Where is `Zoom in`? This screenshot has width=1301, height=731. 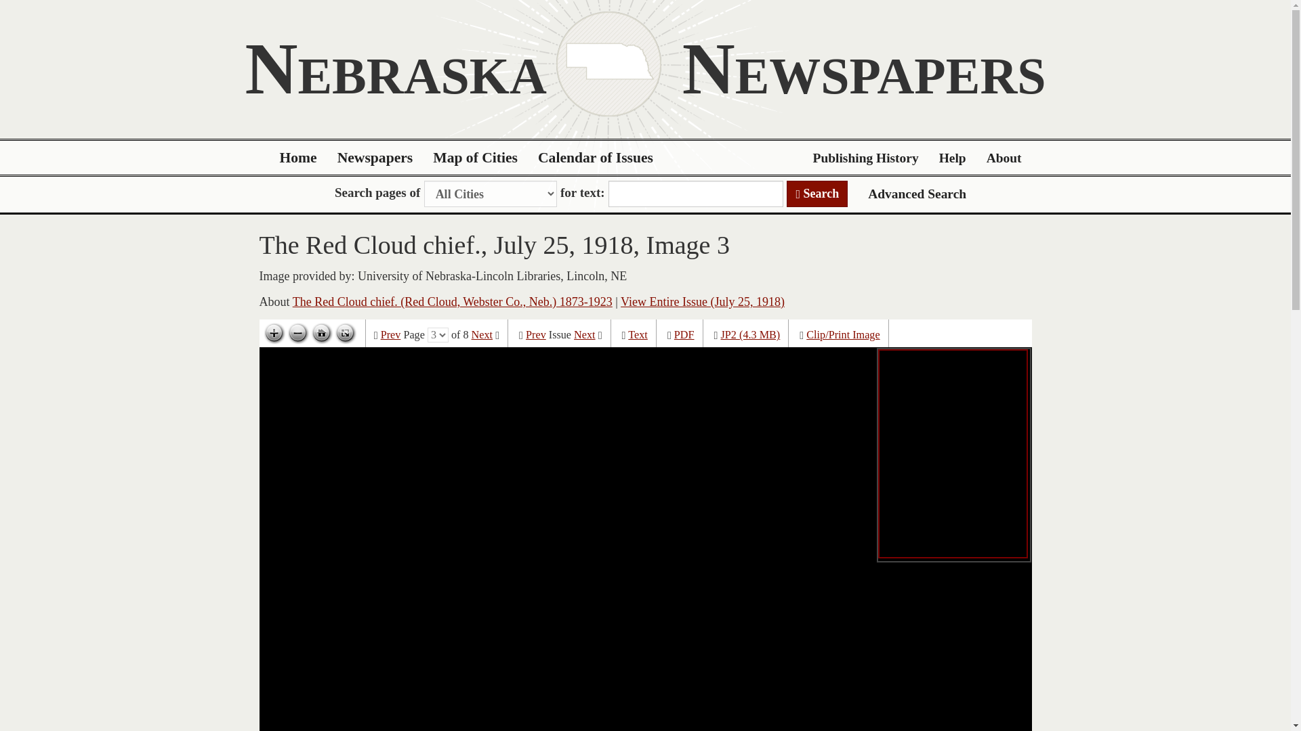
Zoom in is located at coordinates (274, 333).